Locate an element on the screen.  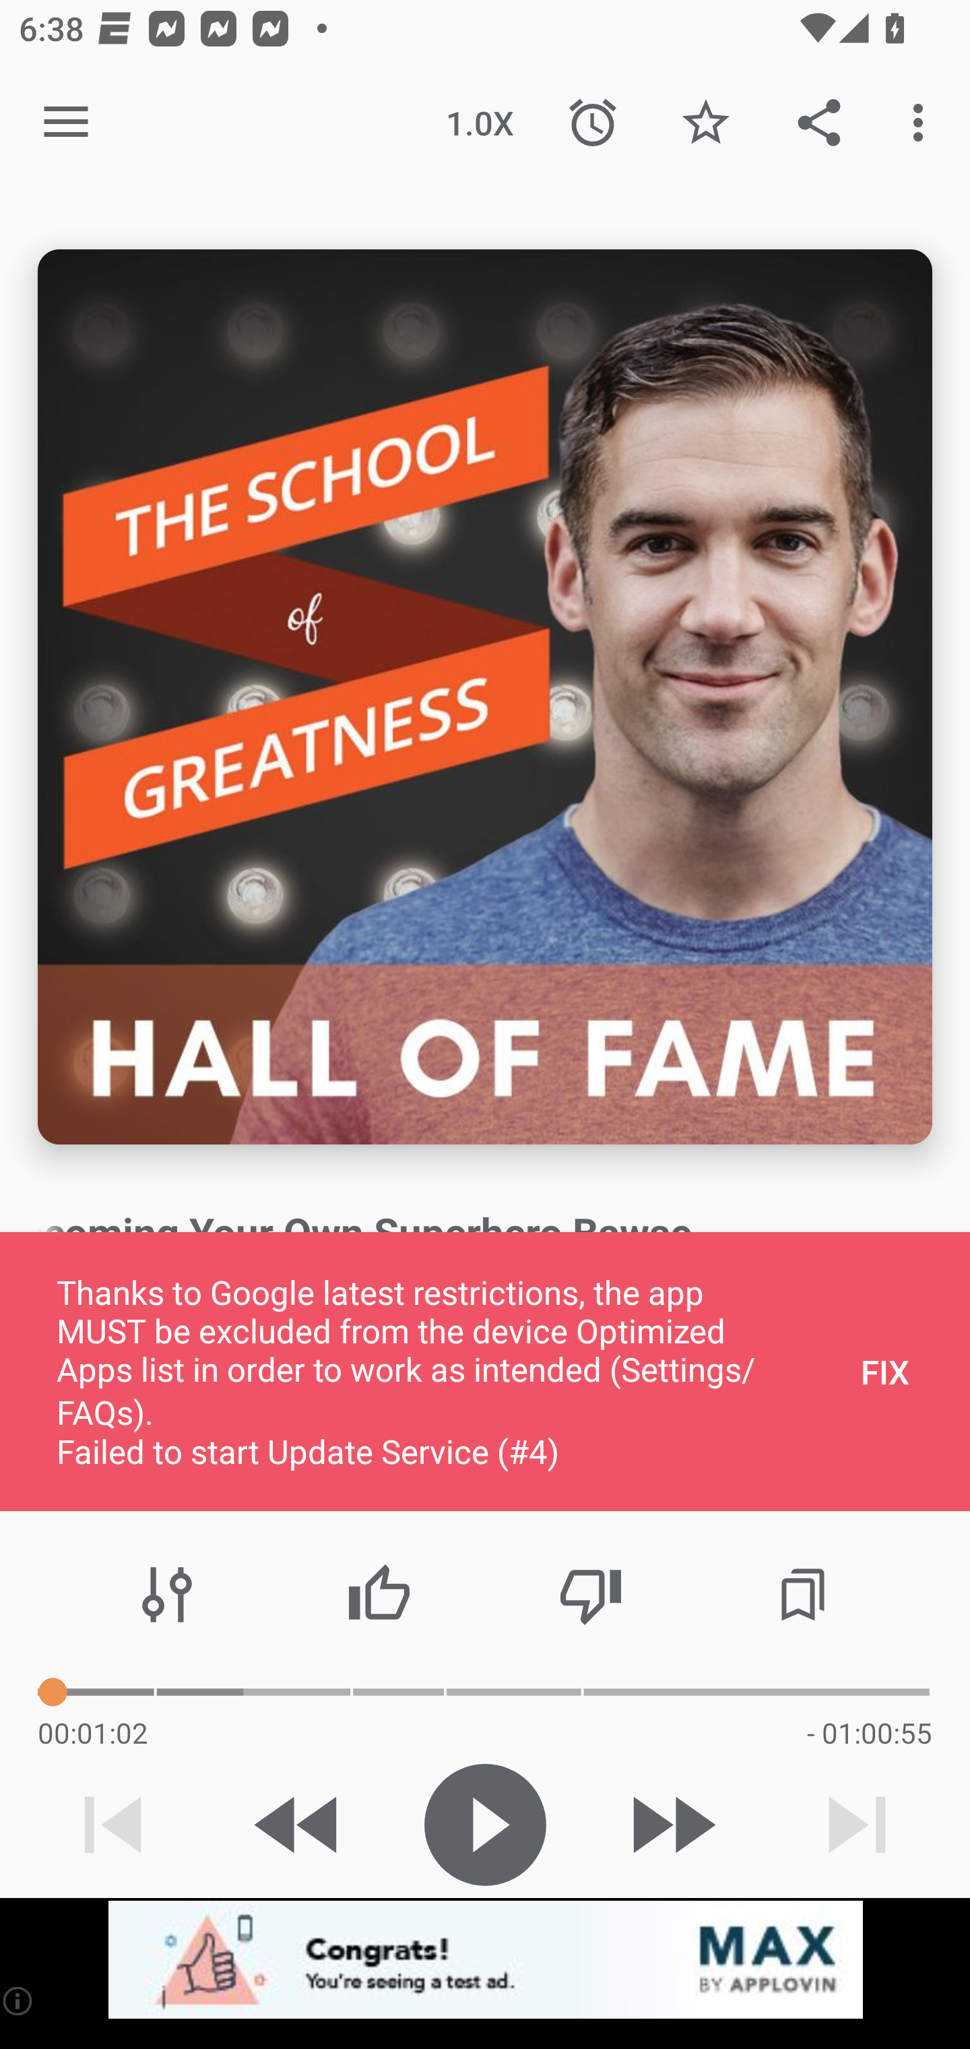
Skip 30s forward is located at coordinates (671, 1825).